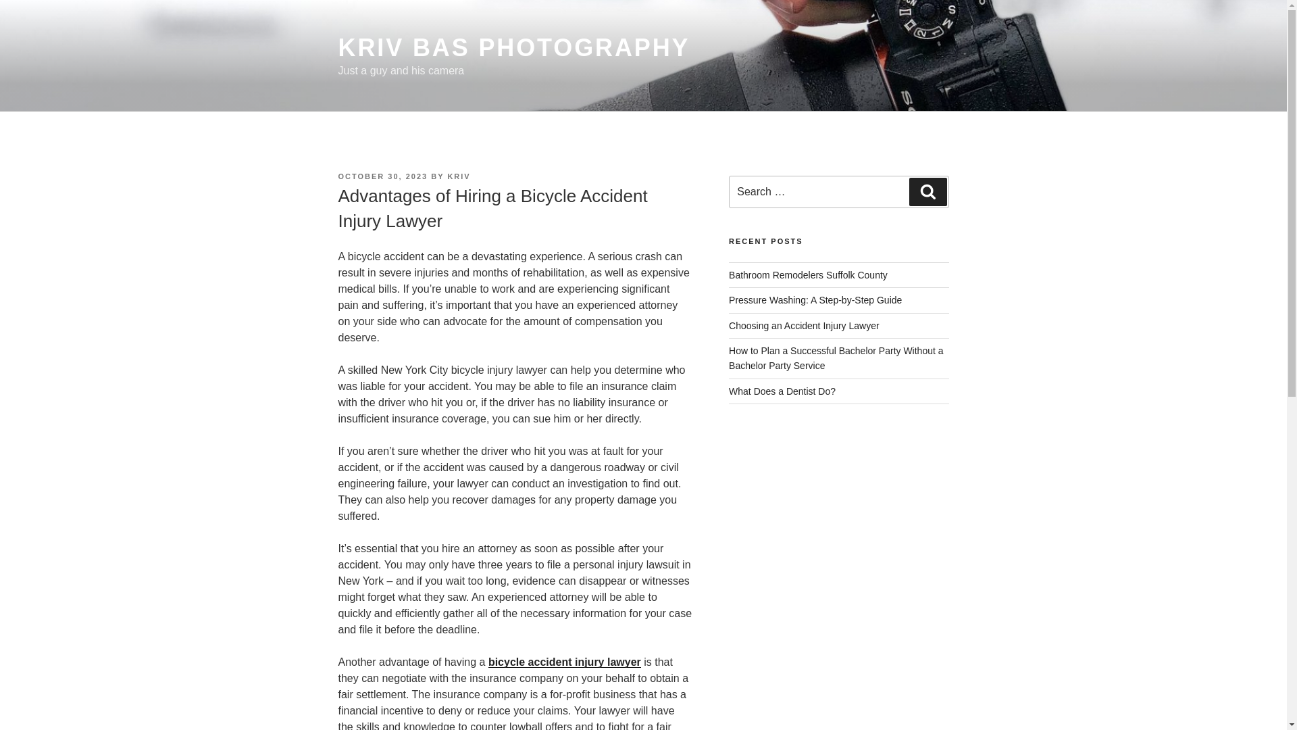 The width and height of the screenshot is (1297, 730). I want to click on OCTOBER 30, 2023, so click(382, 176).